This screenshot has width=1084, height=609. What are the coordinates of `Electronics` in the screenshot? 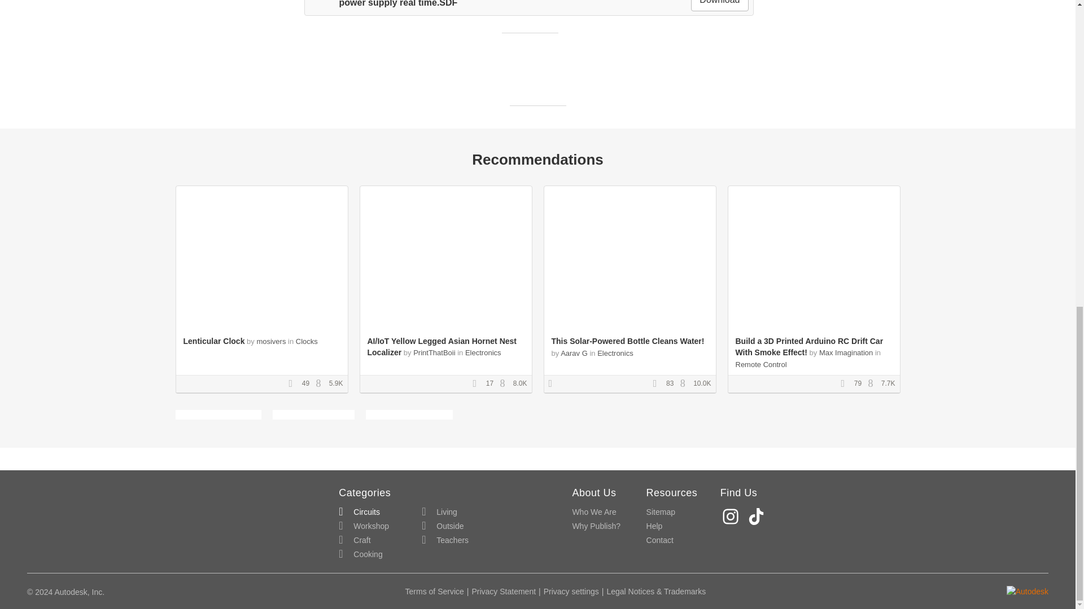 It's located at (615, 353).